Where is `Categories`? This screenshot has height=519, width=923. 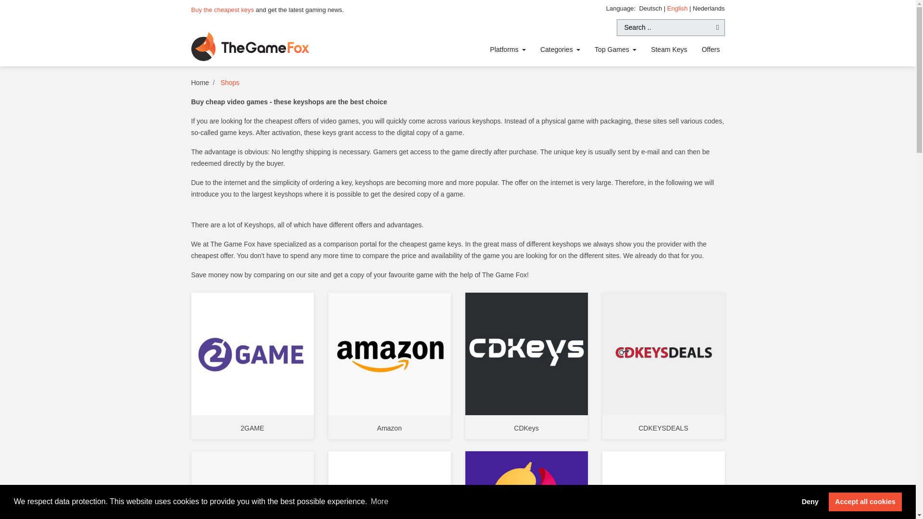 Categories is located at coordinates (560, 50).